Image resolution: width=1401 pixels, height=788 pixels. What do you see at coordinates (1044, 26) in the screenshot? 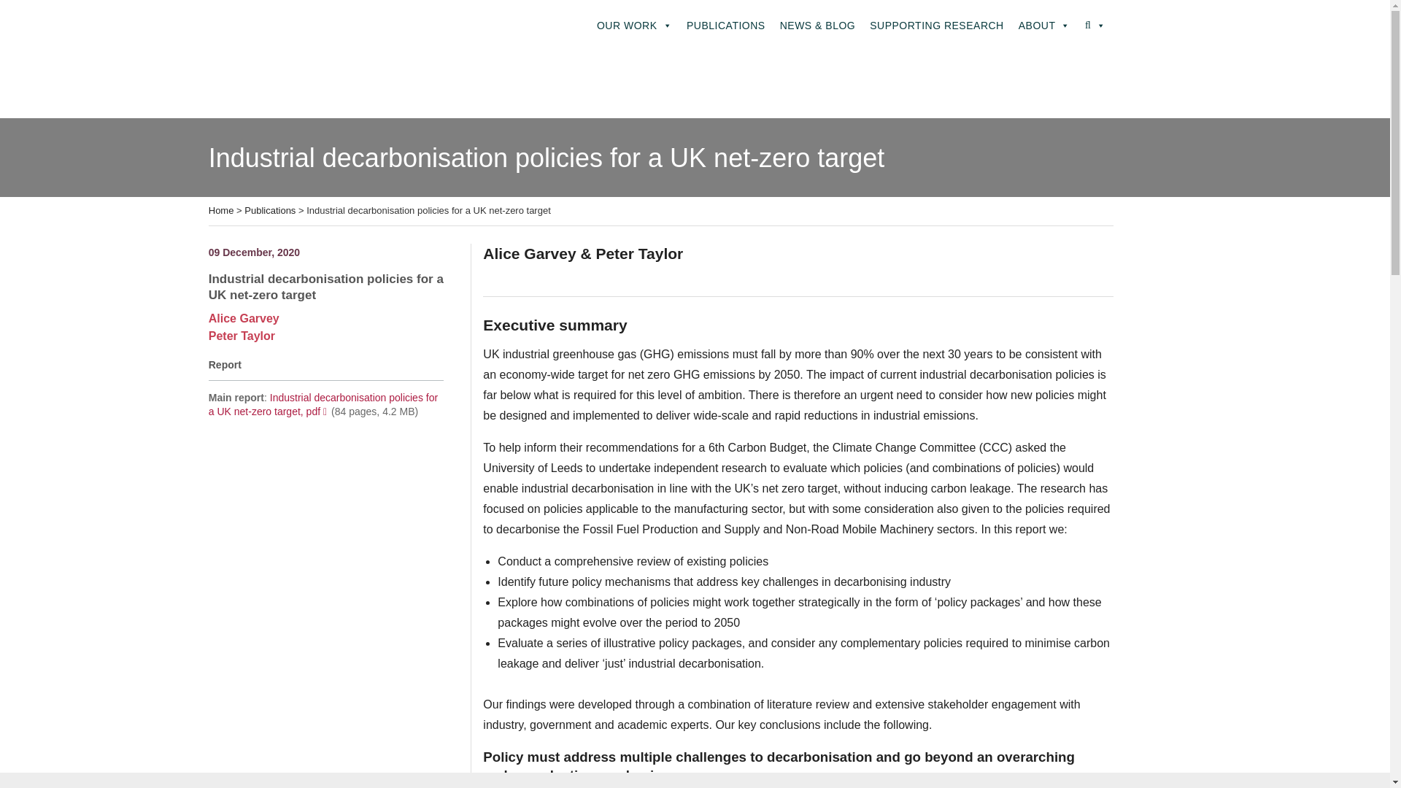
I see `ABOUT` at bounding box center [1044, 26].